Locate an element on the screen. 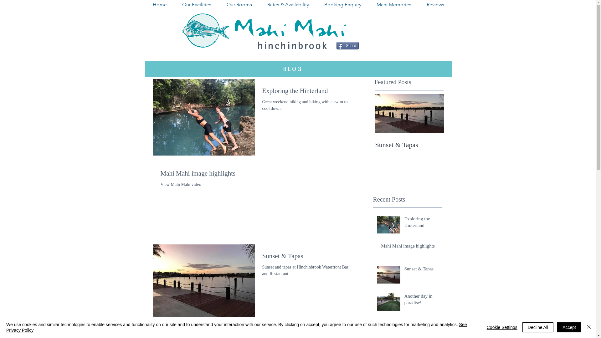  Embedded Content is located at coordinates (420, 28).